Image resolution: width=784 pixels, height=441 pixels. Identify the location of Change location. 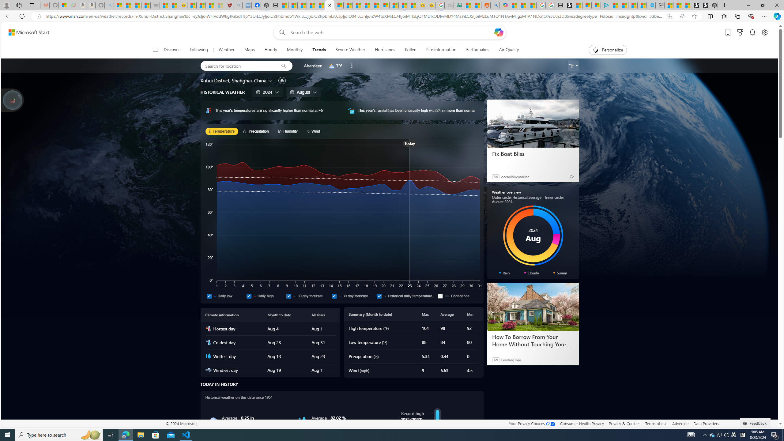
(271, 81).